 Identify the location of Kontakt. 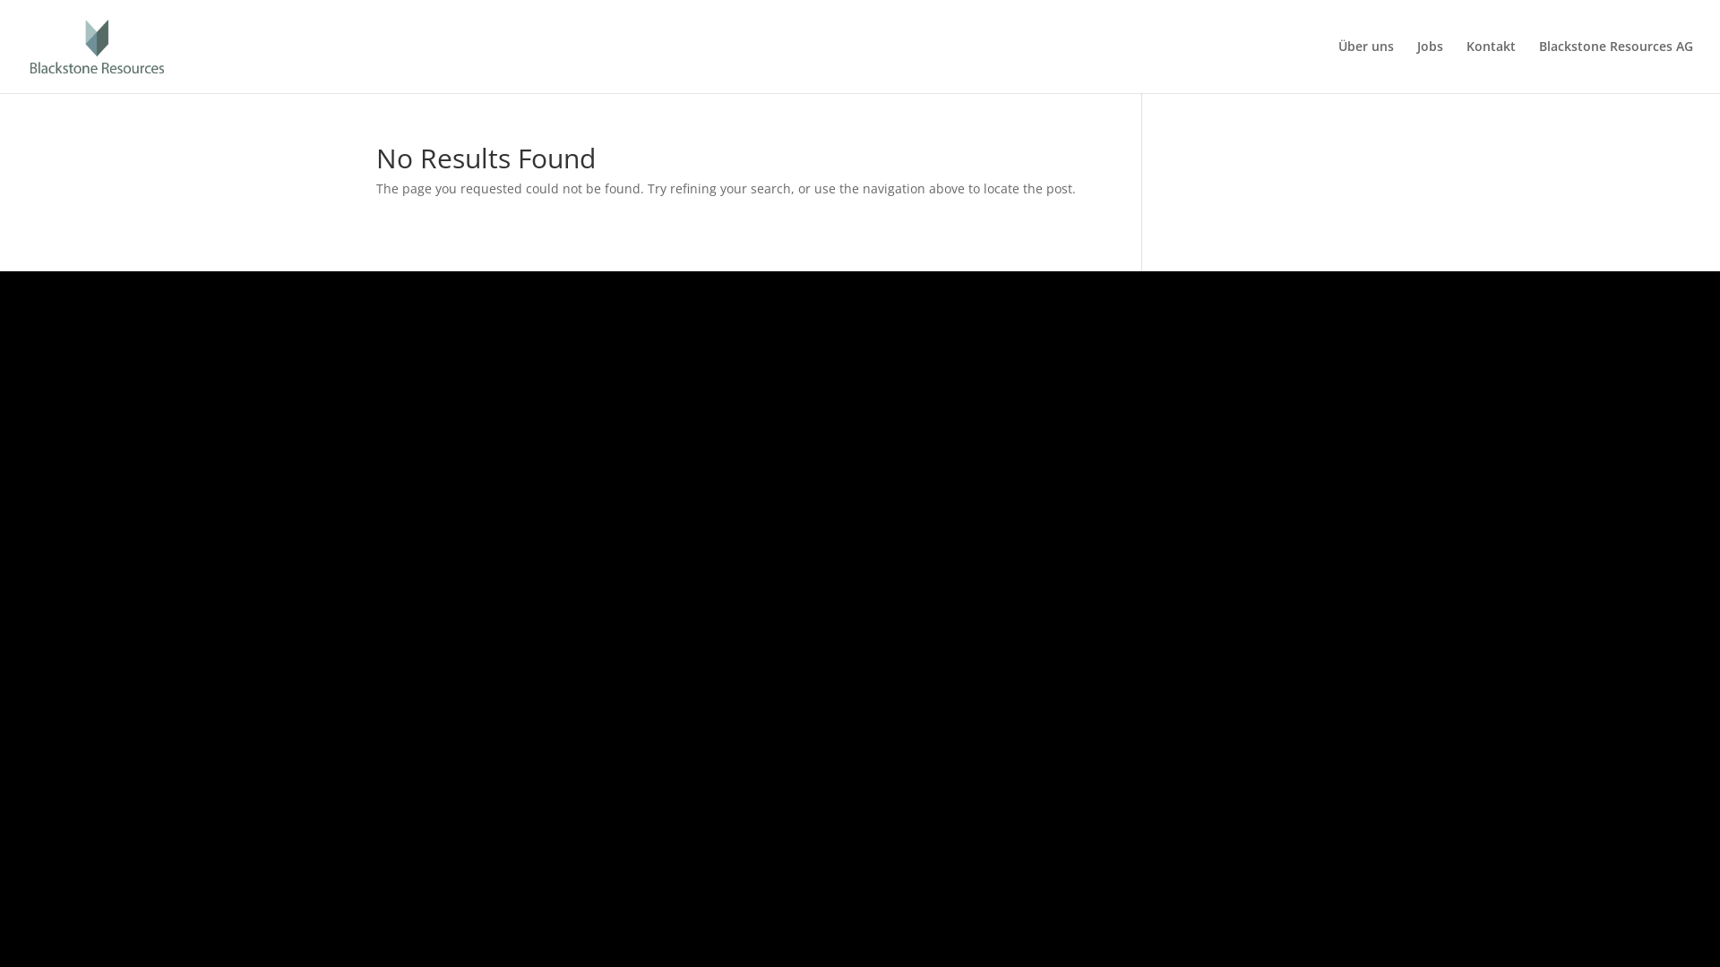
(1491, 66).